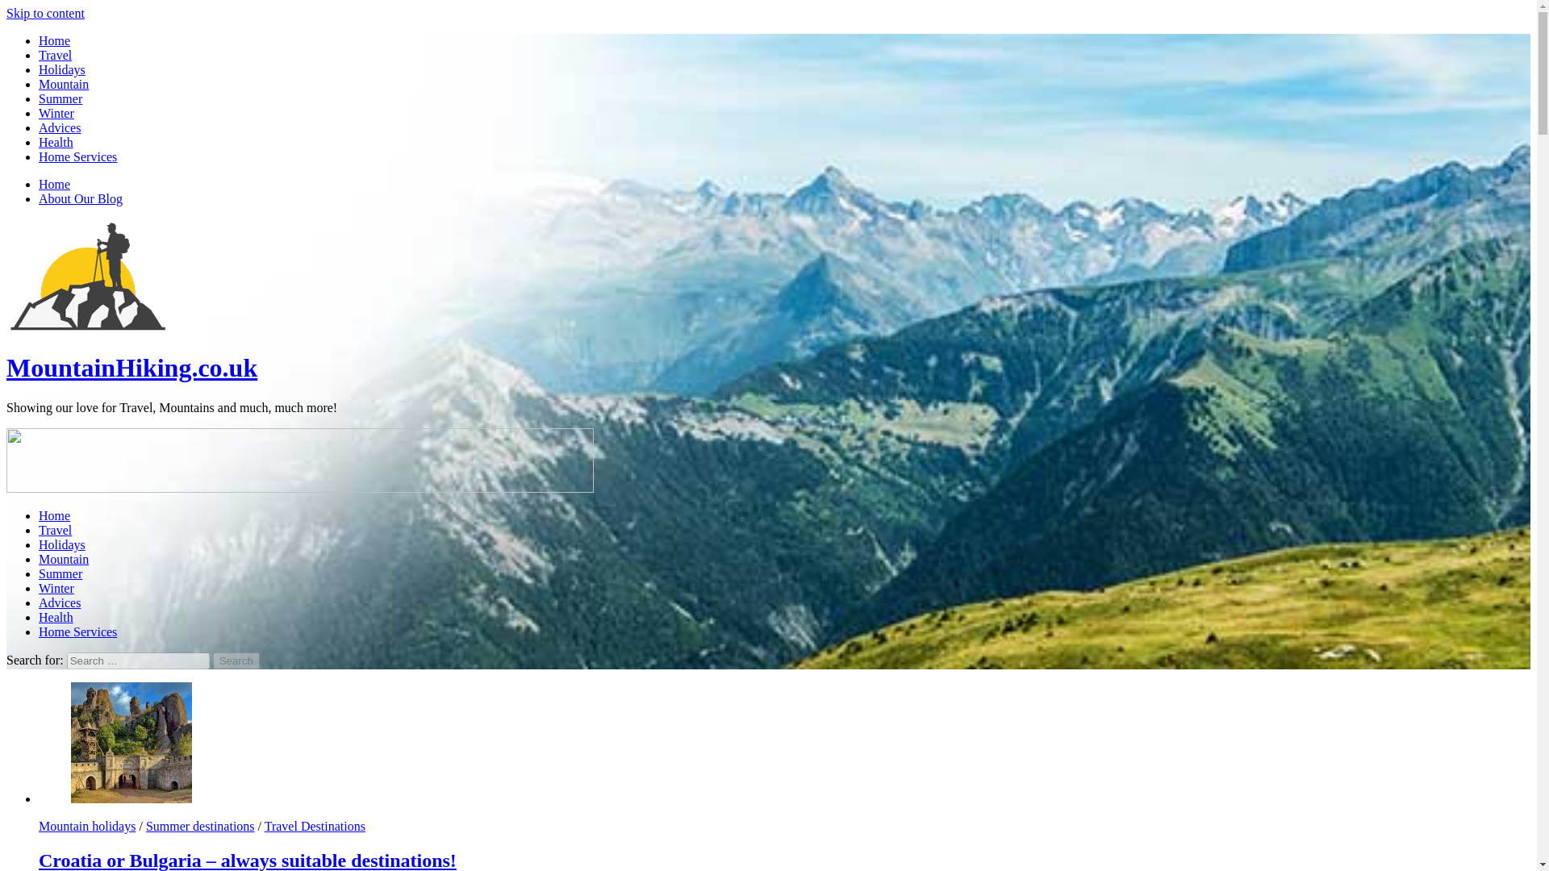  Describe the element at coordinates (61, 544) in the screenshot. I see `Holidays` at that location.